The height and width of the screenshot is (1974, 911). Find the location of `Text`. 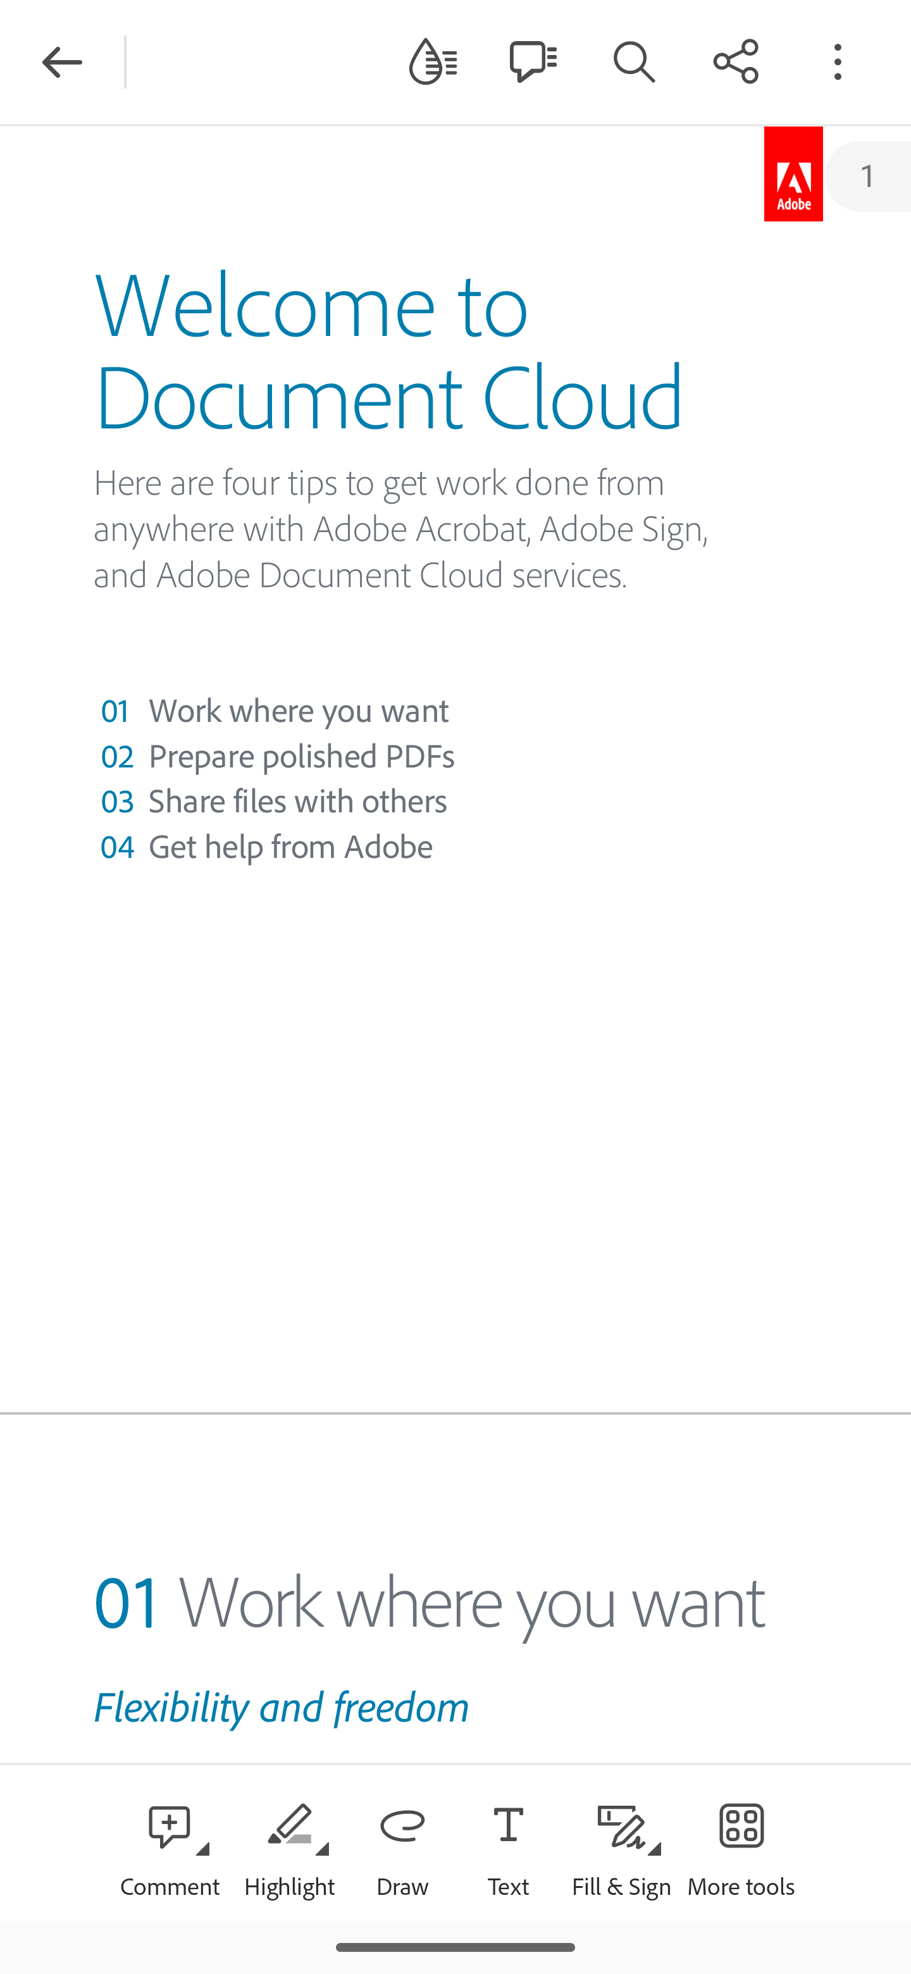

Text is located at coordinates (509, 1842).